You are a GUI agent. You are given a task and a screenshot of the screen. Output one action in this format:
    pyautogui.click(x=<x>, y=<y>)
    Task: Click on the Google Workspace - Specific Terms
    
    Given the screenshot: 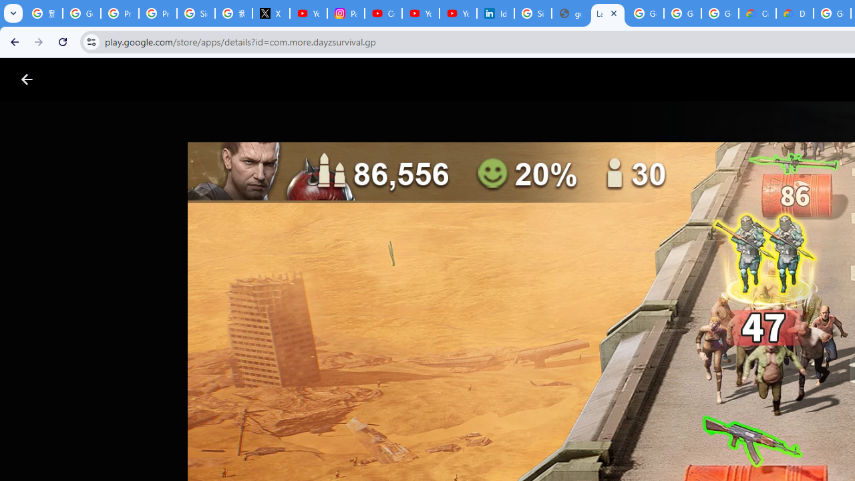 What is the action you would take?
    pyautogui.click(x=683, y=13)
    